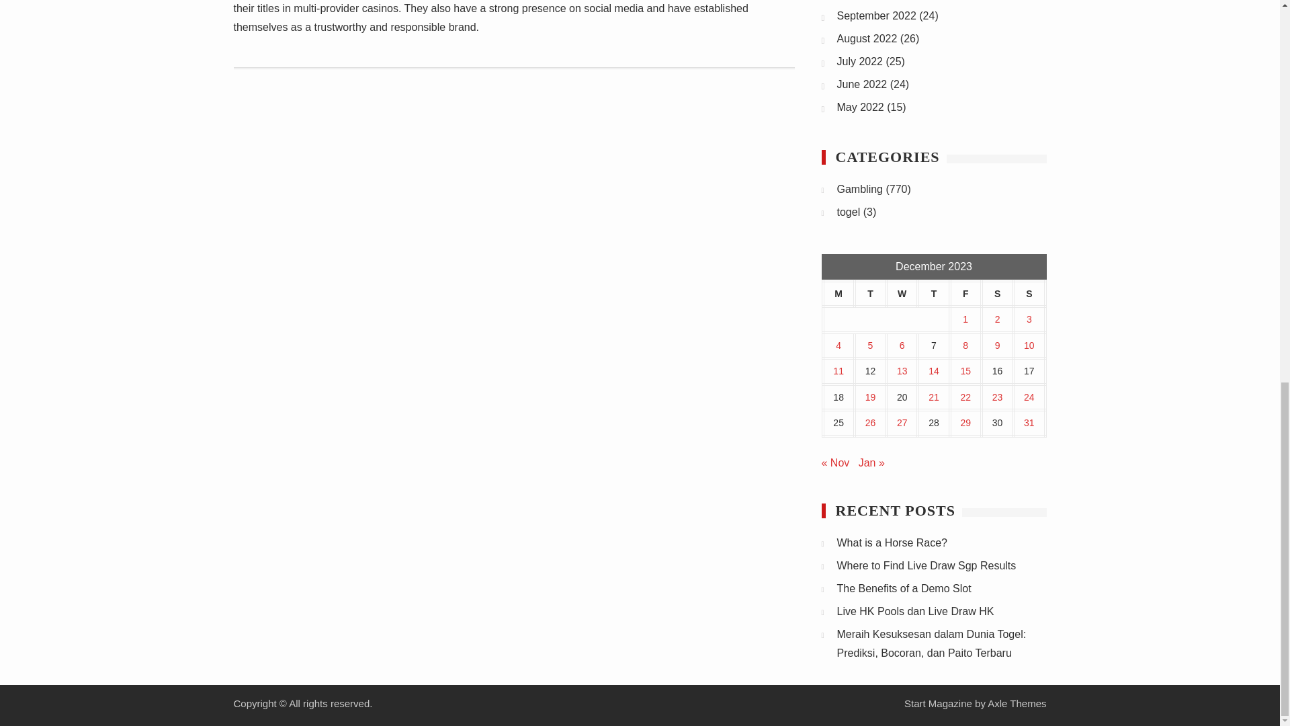  Describe the element at coordinates (838, 293) in the screenshot. I see `Monday` at that location.